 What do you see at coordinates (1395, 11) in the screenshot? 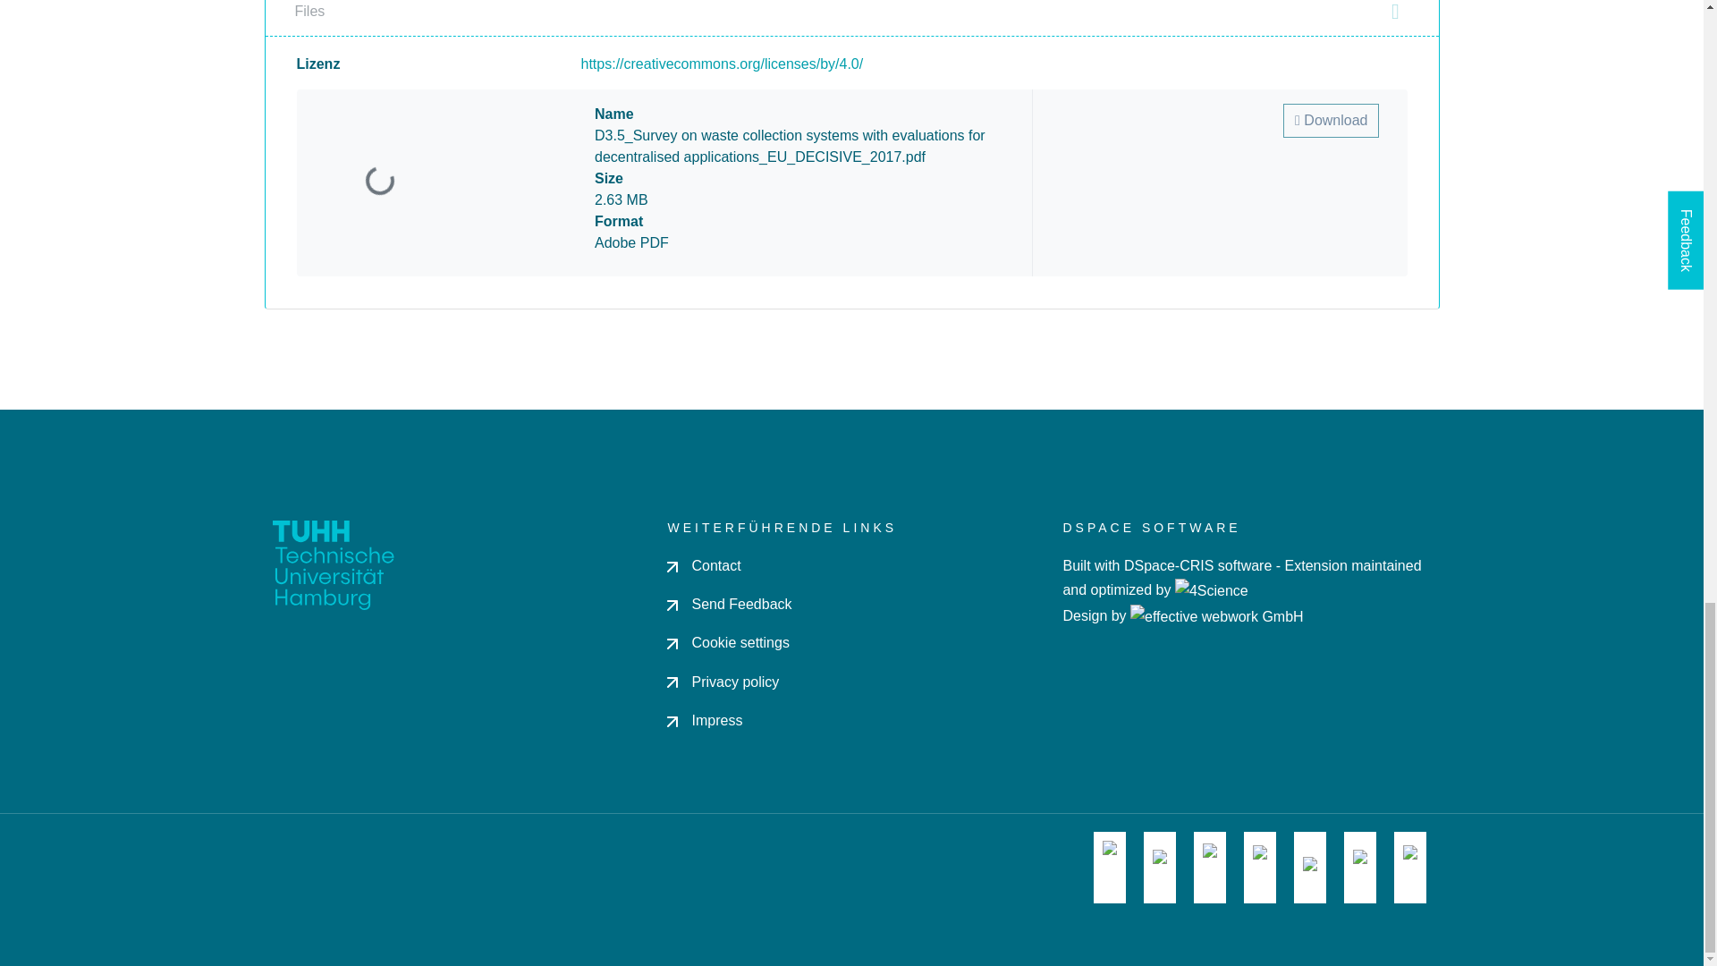
I see `Close section` at bounding box center [1395, 11].